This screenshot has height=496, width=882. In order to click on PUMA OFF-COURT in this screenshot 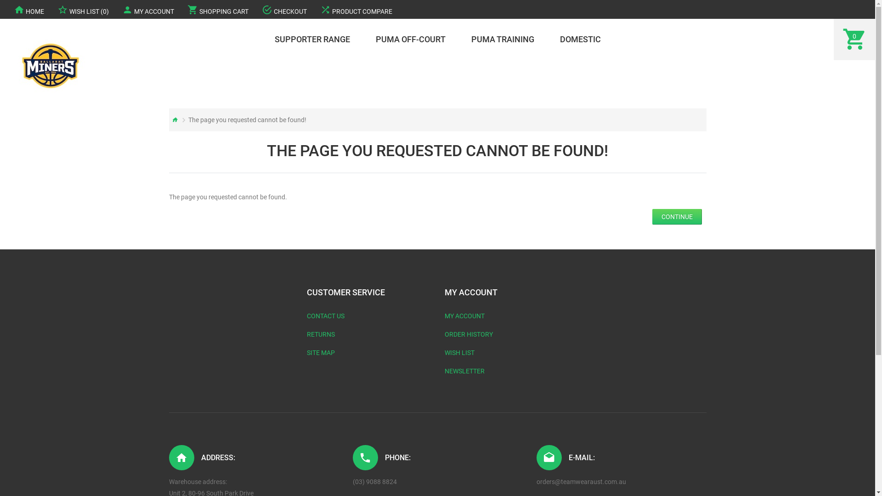, I will do `click(411, 39)`.